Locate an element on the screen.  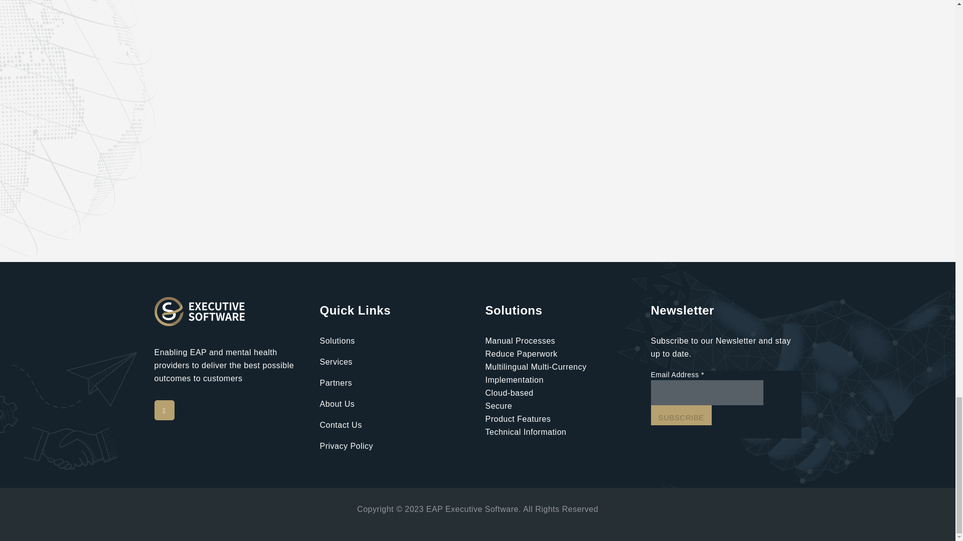
Subscribe is located at coordinates (681, 415).